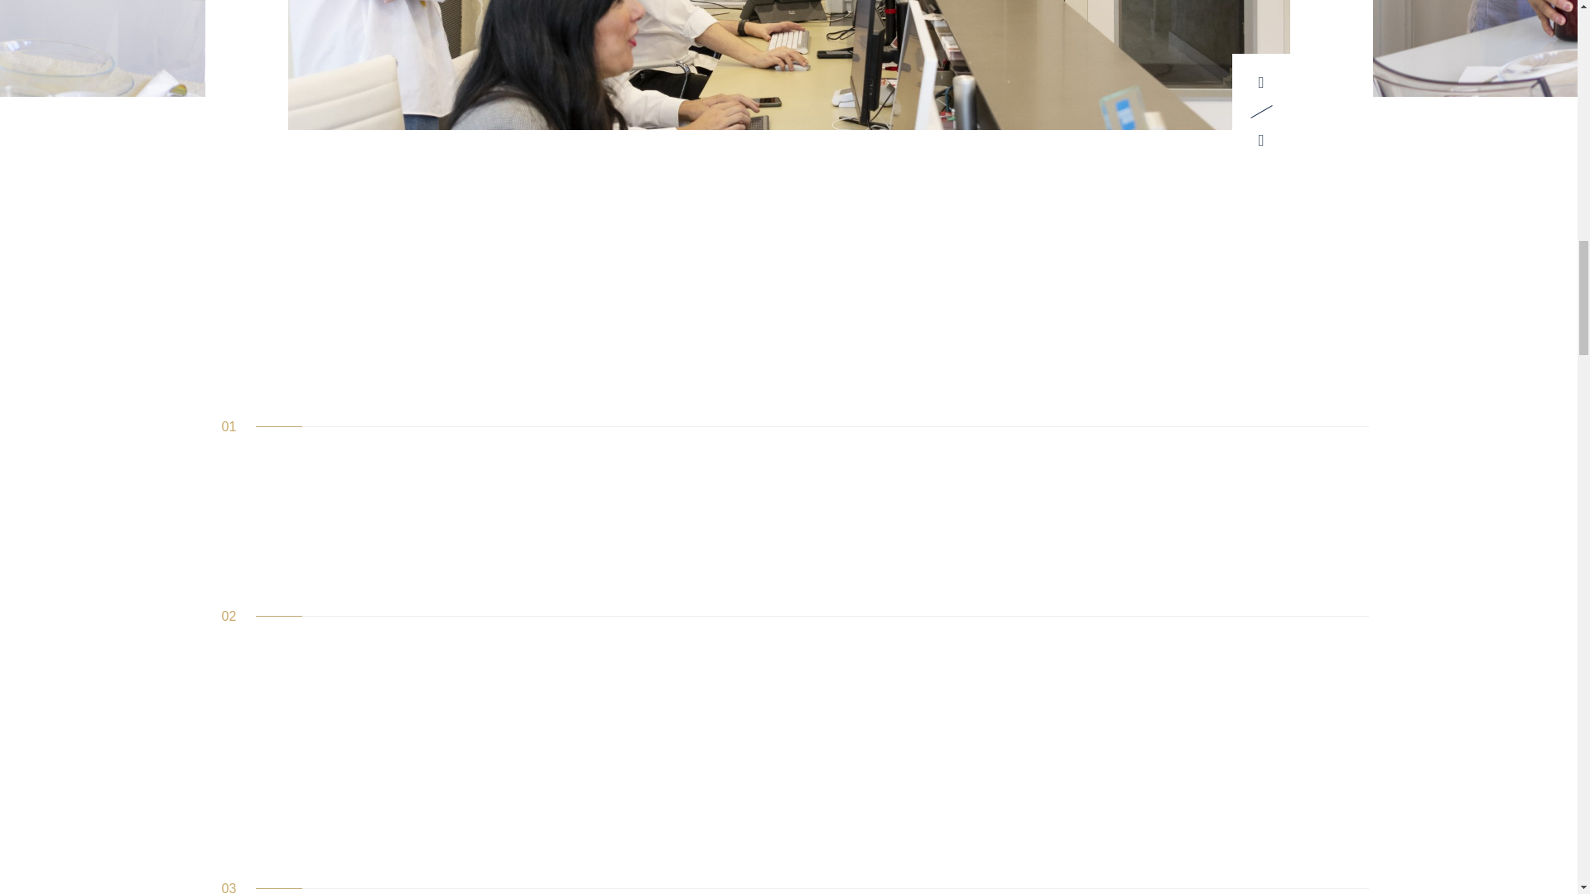  Describe the element at coordinates (1482, 48) in the screenshot. I see `Enter title` at that location.